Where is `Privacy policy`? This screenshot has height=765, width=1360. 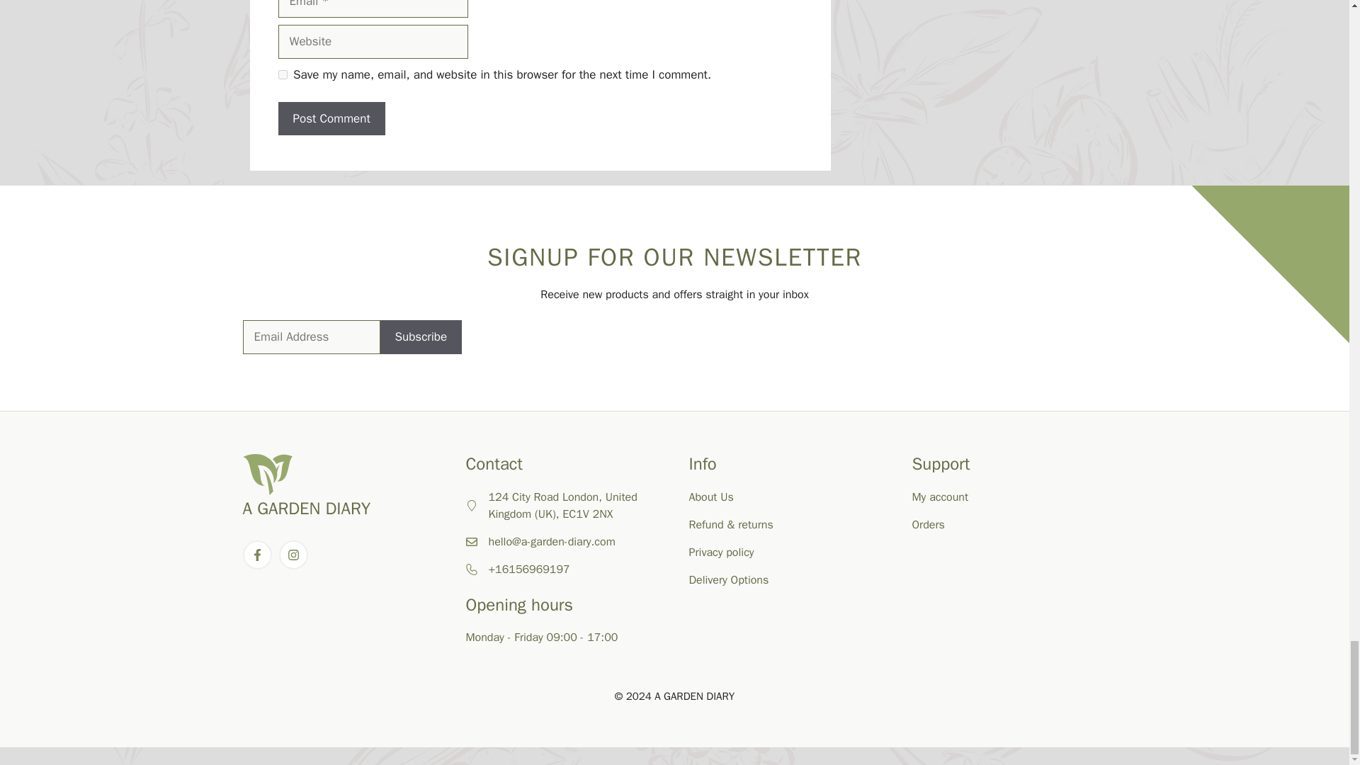 Privacy policy is located at coordinates (720, 552).